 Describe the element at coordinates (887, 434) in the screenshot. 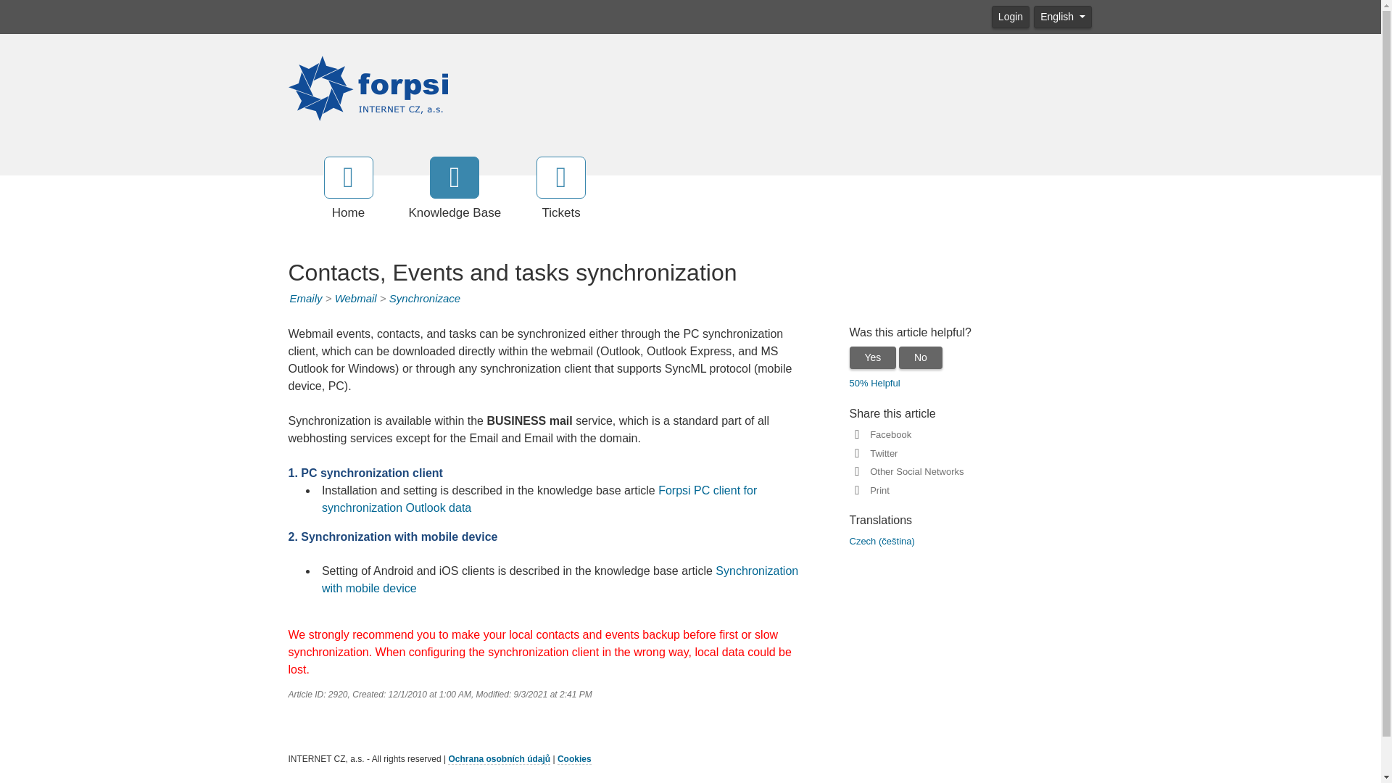

I see `Facebook` at that location.